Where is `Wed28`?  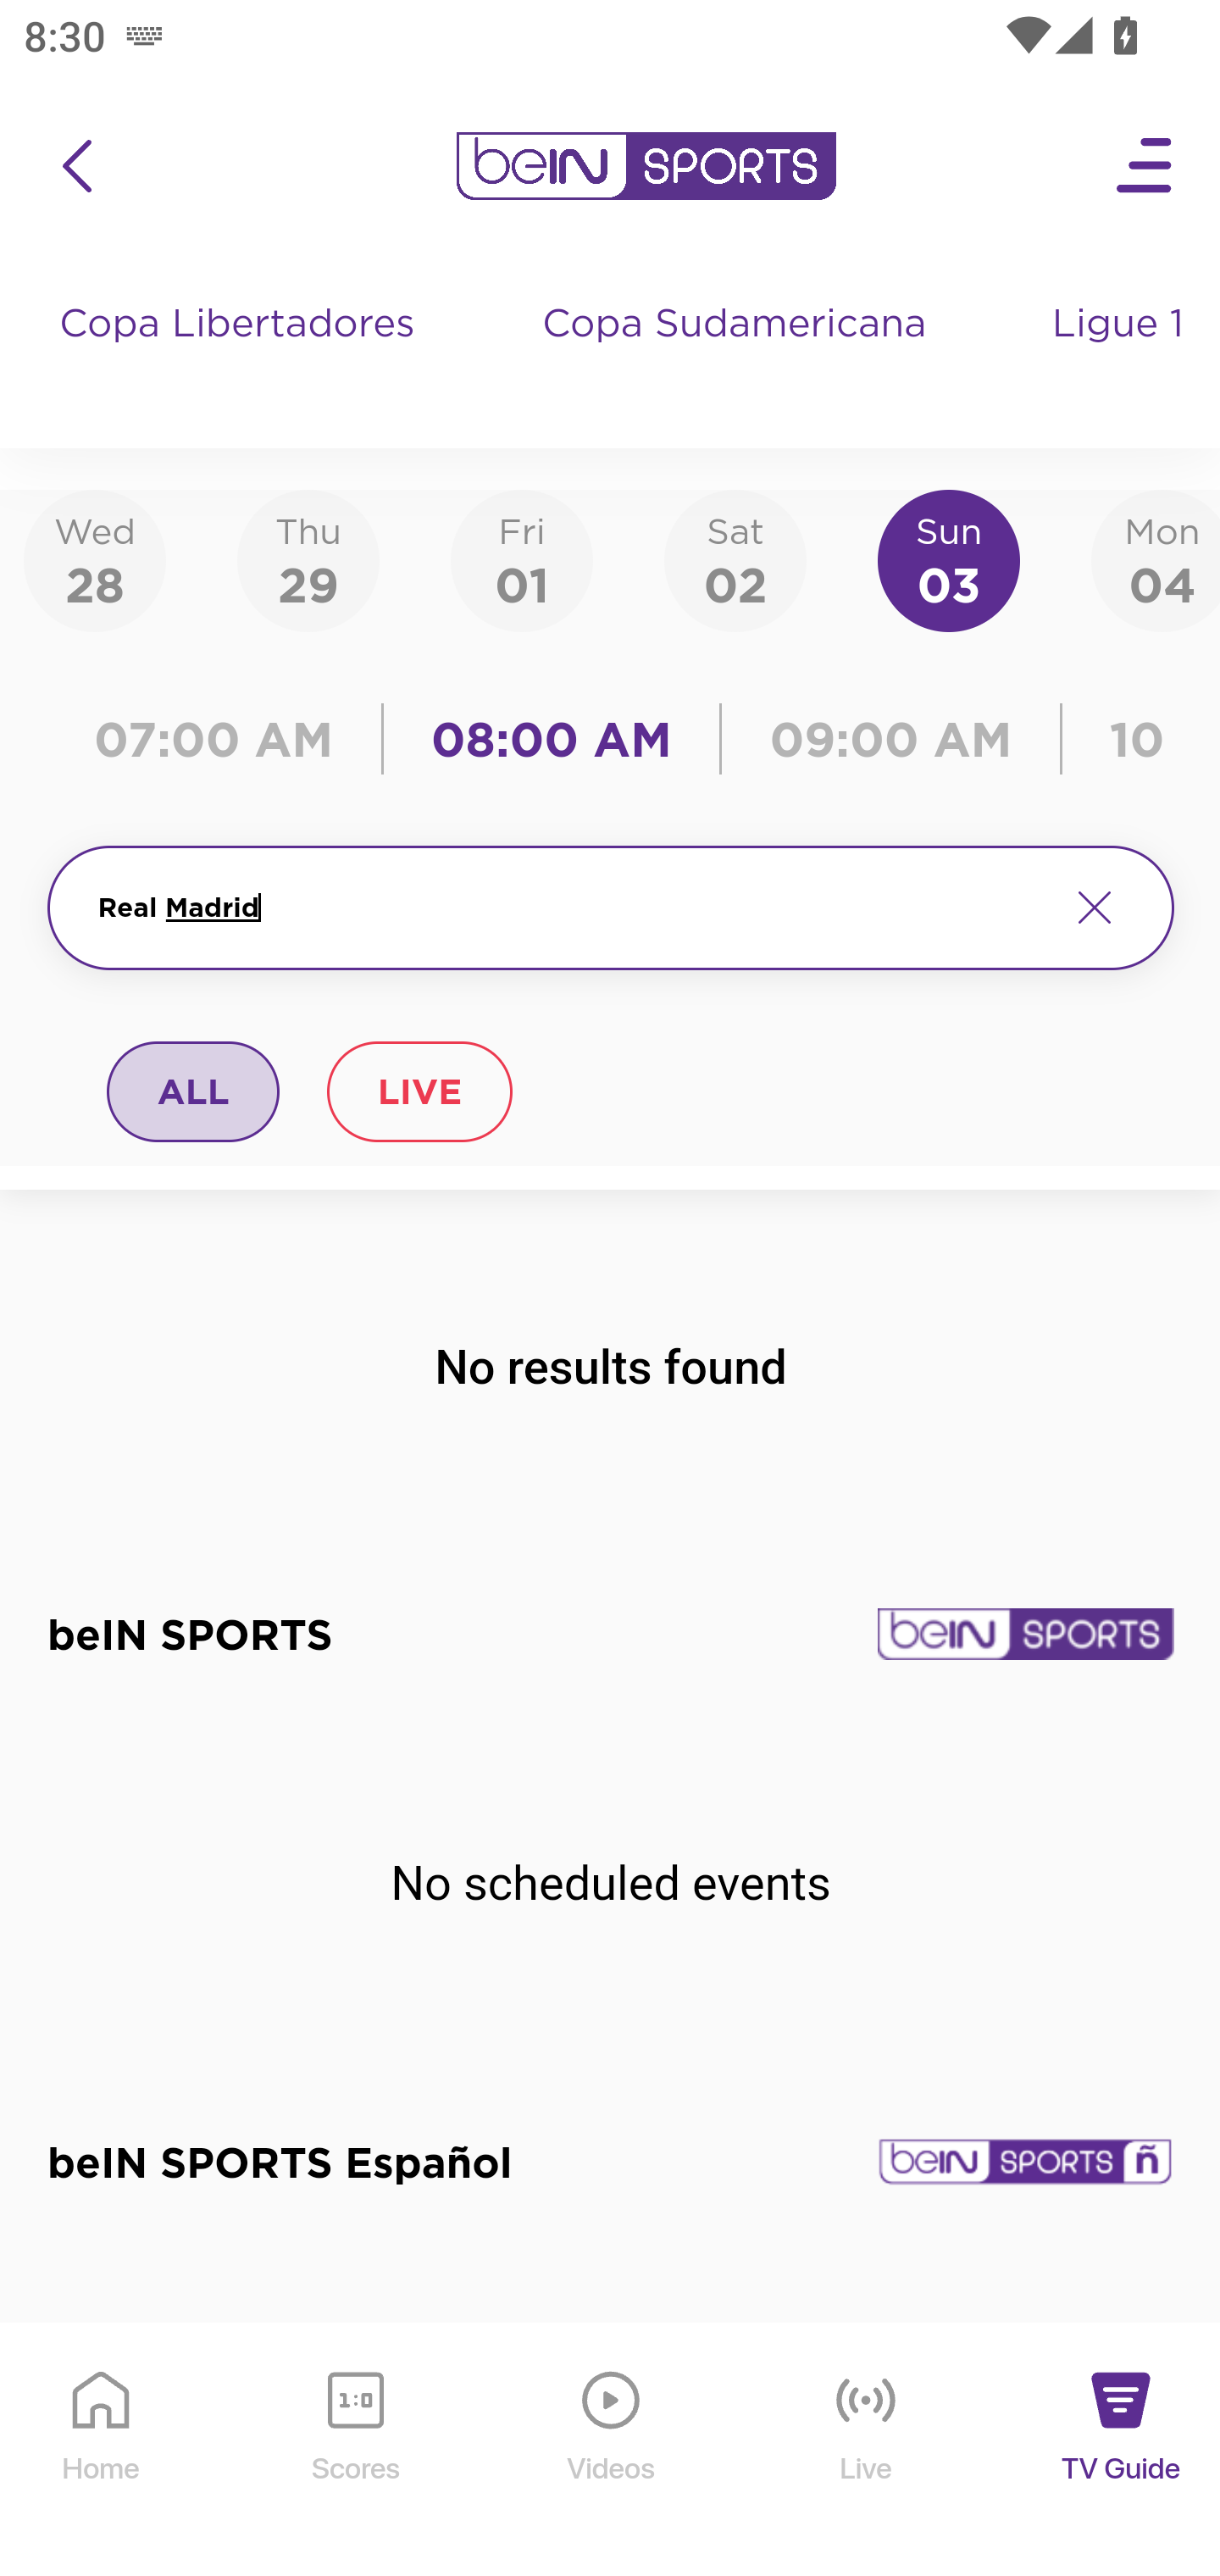 Wed28 is located at coordinates (95, 559).